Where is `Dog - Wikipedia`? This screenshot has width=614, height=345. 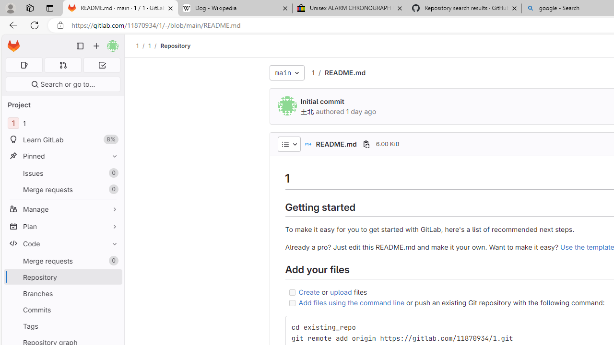
Dog - Wikipedia is located at coordinates (235, 9).